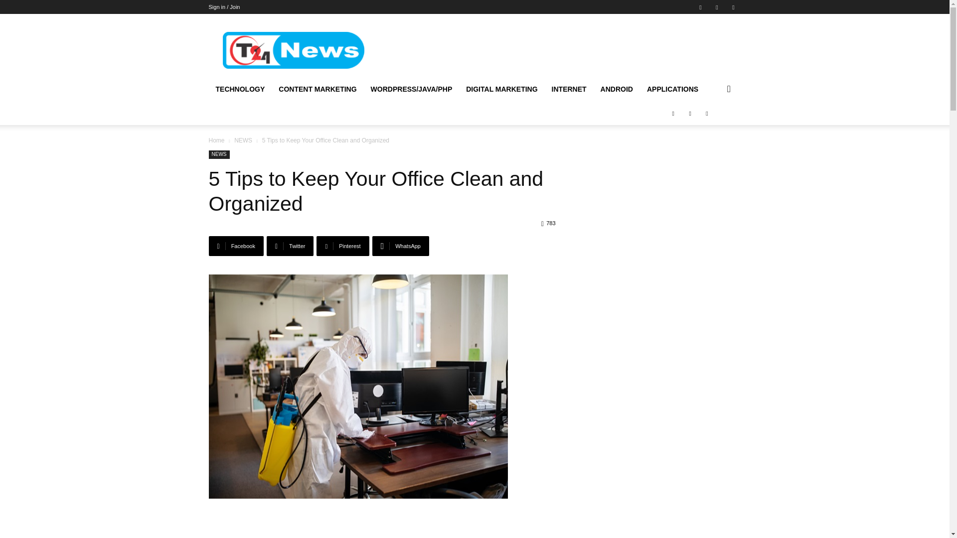 This screenshot has height=538, width=957. What do you see at coordinates (569, 89) in the screenshot?
I see `INTERNET` at bounding box center [569, 89].